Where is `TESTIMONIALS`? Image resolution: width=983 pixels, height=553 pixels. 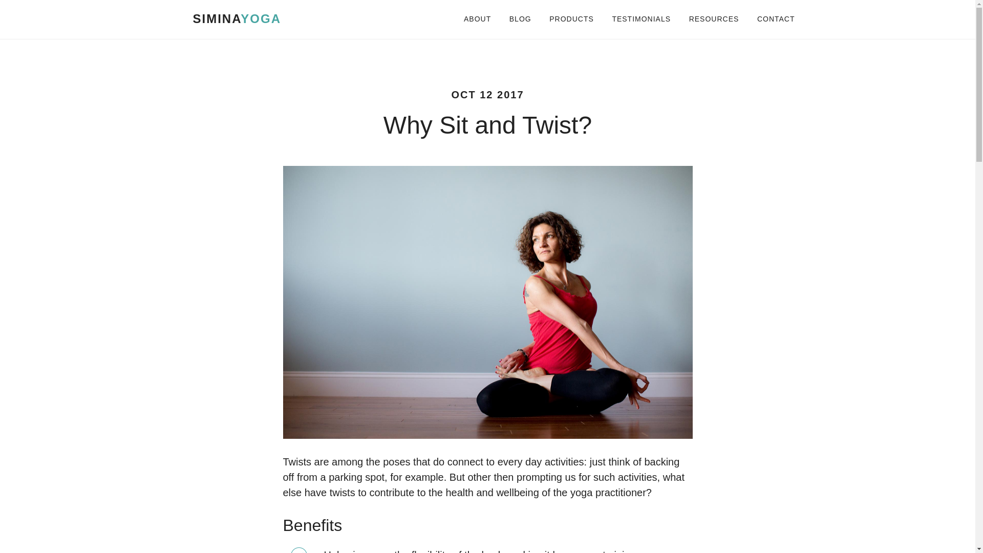
TESTIMONIALS is located at coordinates (641, 19).